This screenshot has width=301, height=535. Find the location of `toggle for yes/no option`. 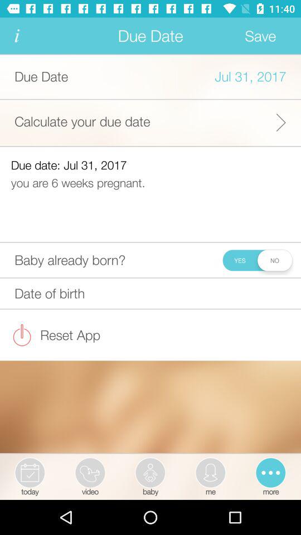

toggle for yes/no option is located at coordinates (256, 260).